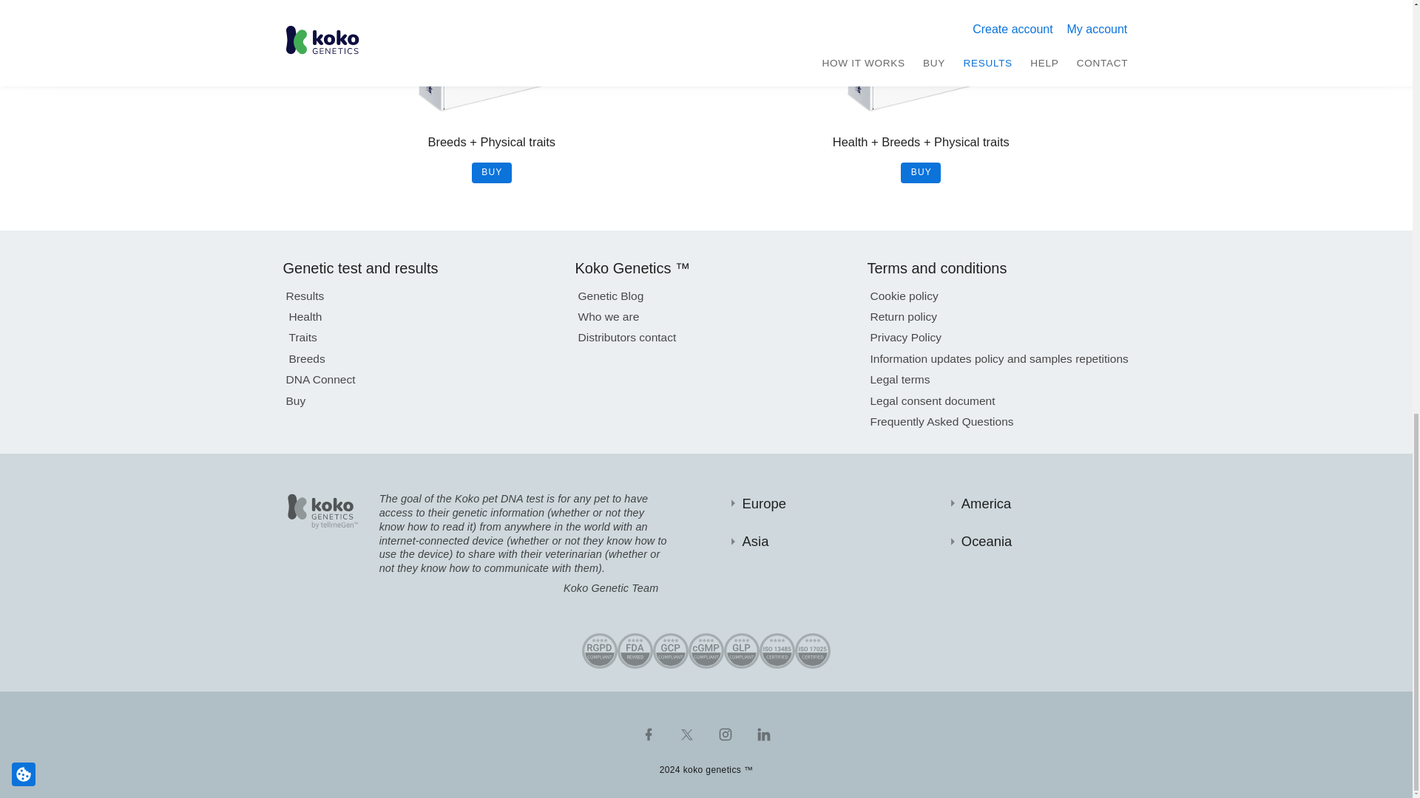 This screenshot has height=798, width=1420. Describe the element at coordinates (306, 356) in the screenshot. I see `Breeds` at that location.